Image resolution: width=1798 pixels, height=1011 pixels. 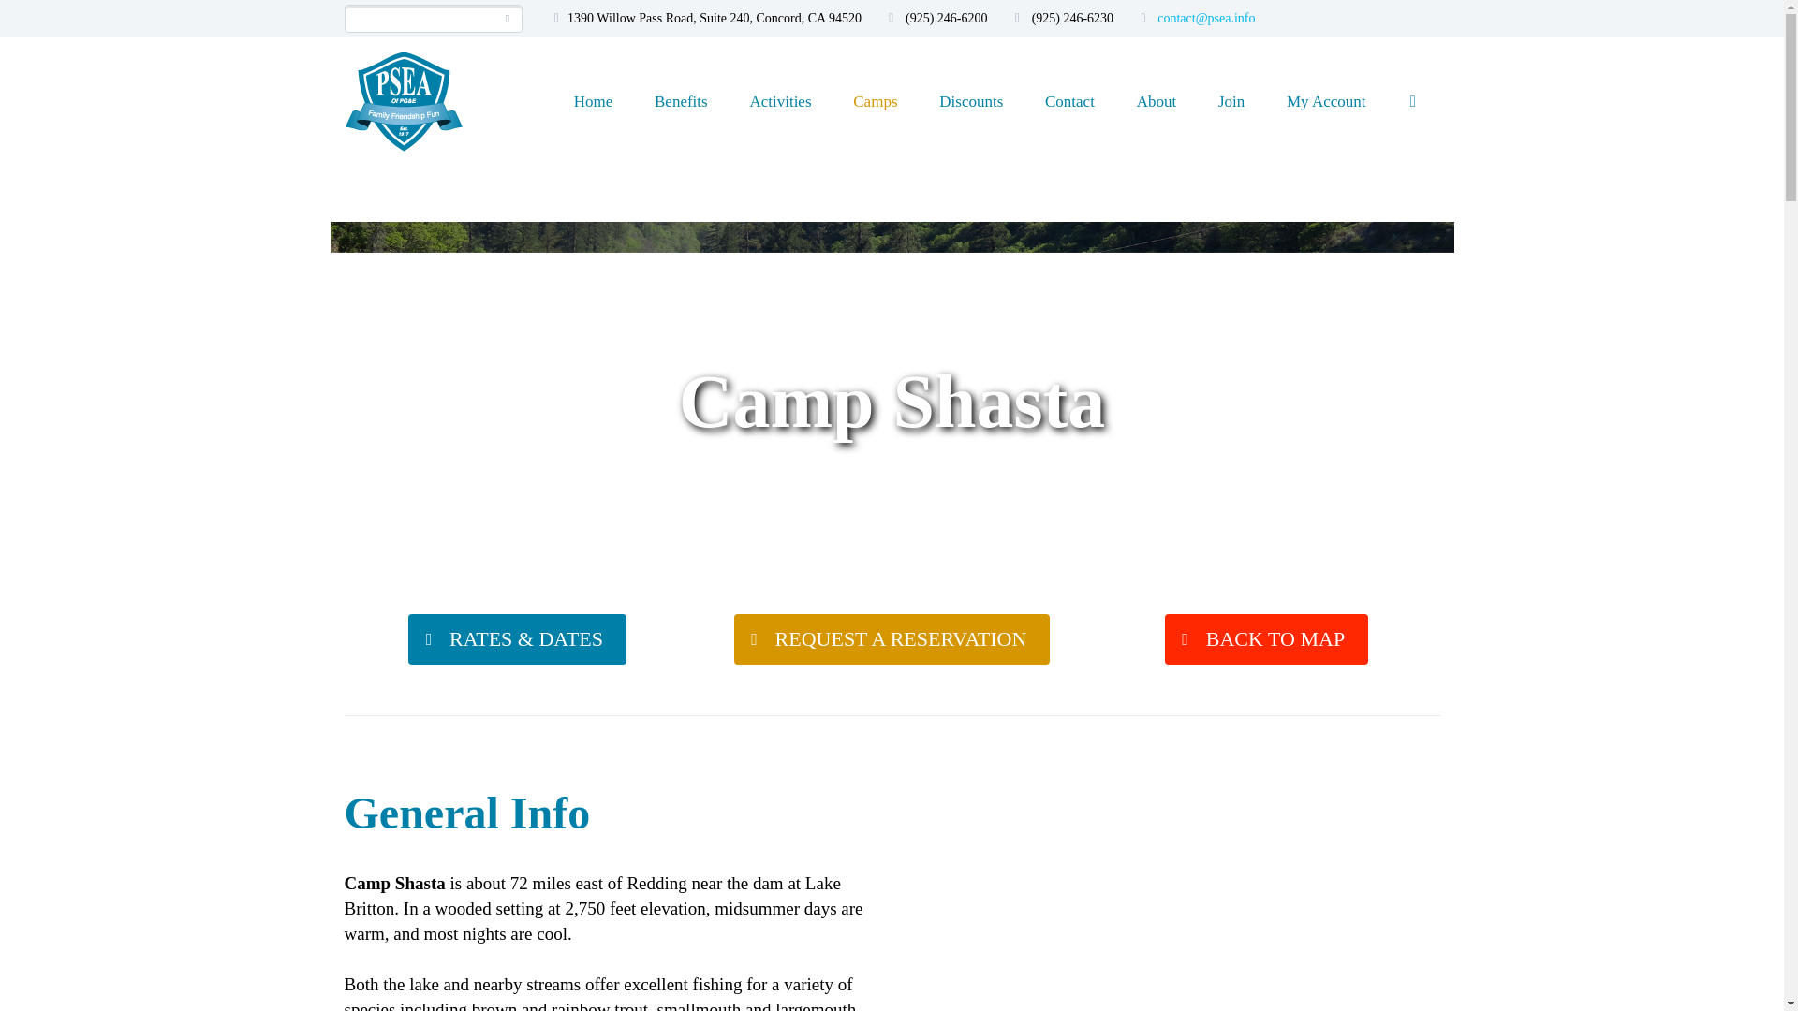 What do you see at coordinates (681, 101) in the screenshot?
I see `Benefits` at bounding box center [681, 101].